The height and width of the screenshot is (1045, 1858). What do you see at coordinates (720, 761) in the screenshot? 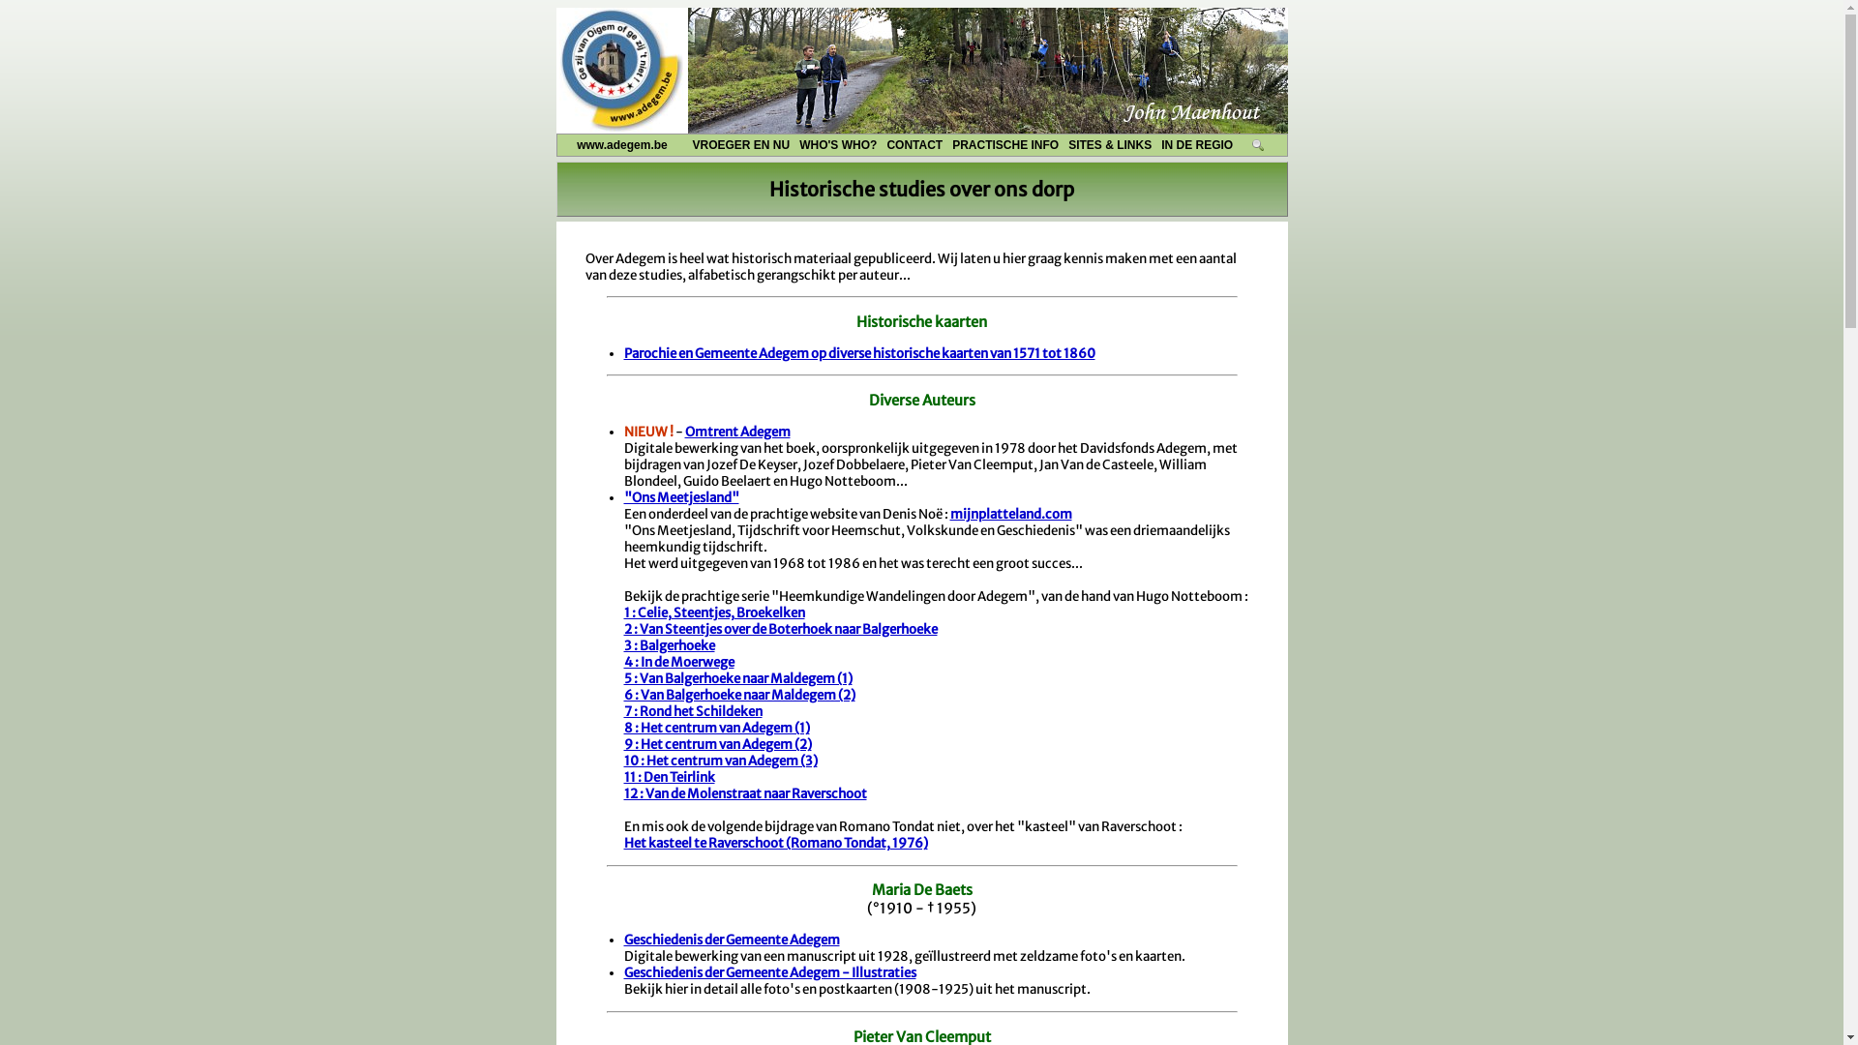
I see `10 : Het centrum van Adegem (3)` at bounding box center [720, 761].